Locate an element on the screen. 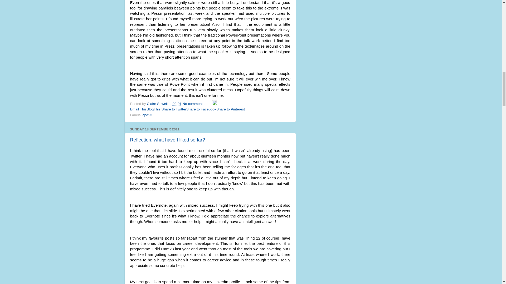 The width and height of the screenshot is (506, 284). Share to Facebook is located at coordinates (201, 109).